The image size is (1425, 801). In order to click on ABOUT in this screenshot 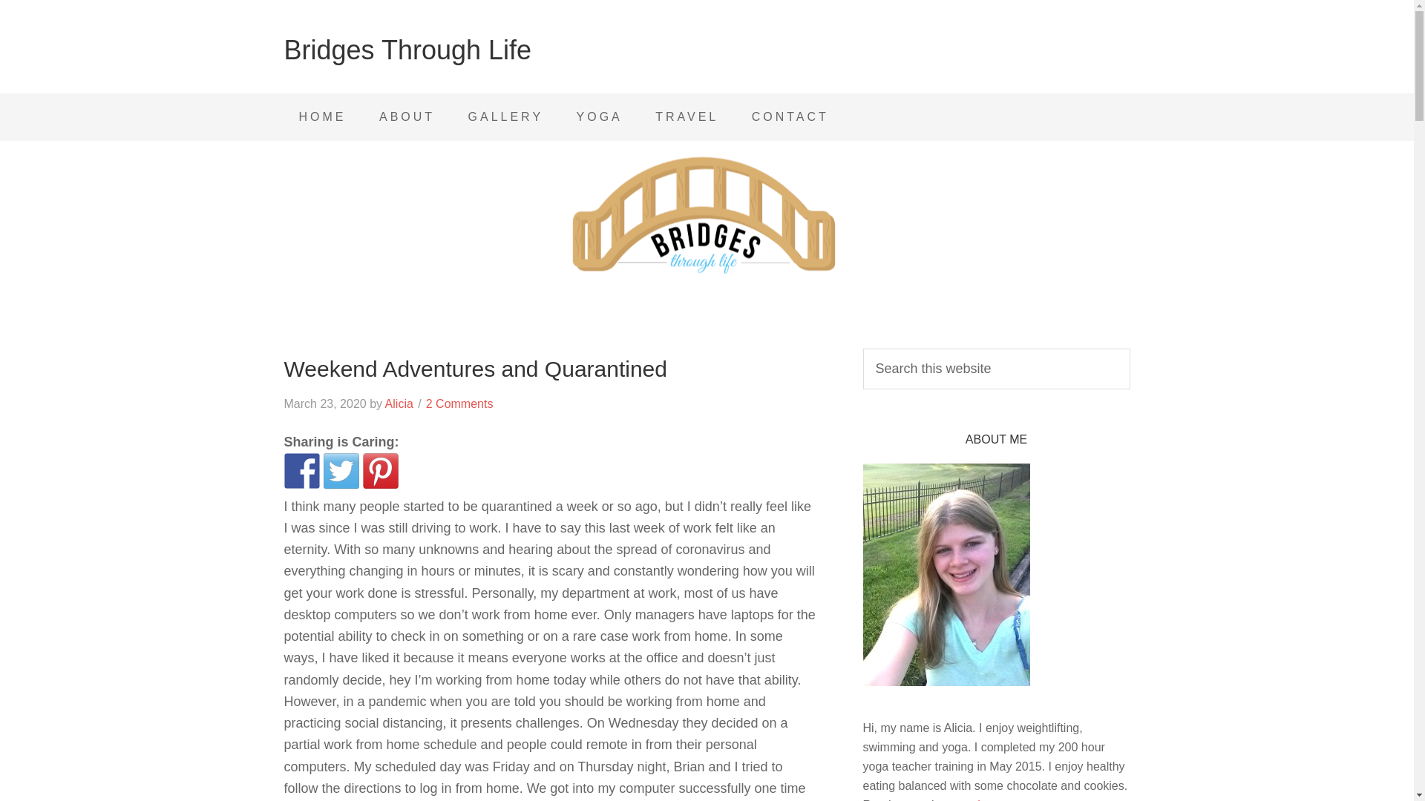, I will do `click(407, 117)`.